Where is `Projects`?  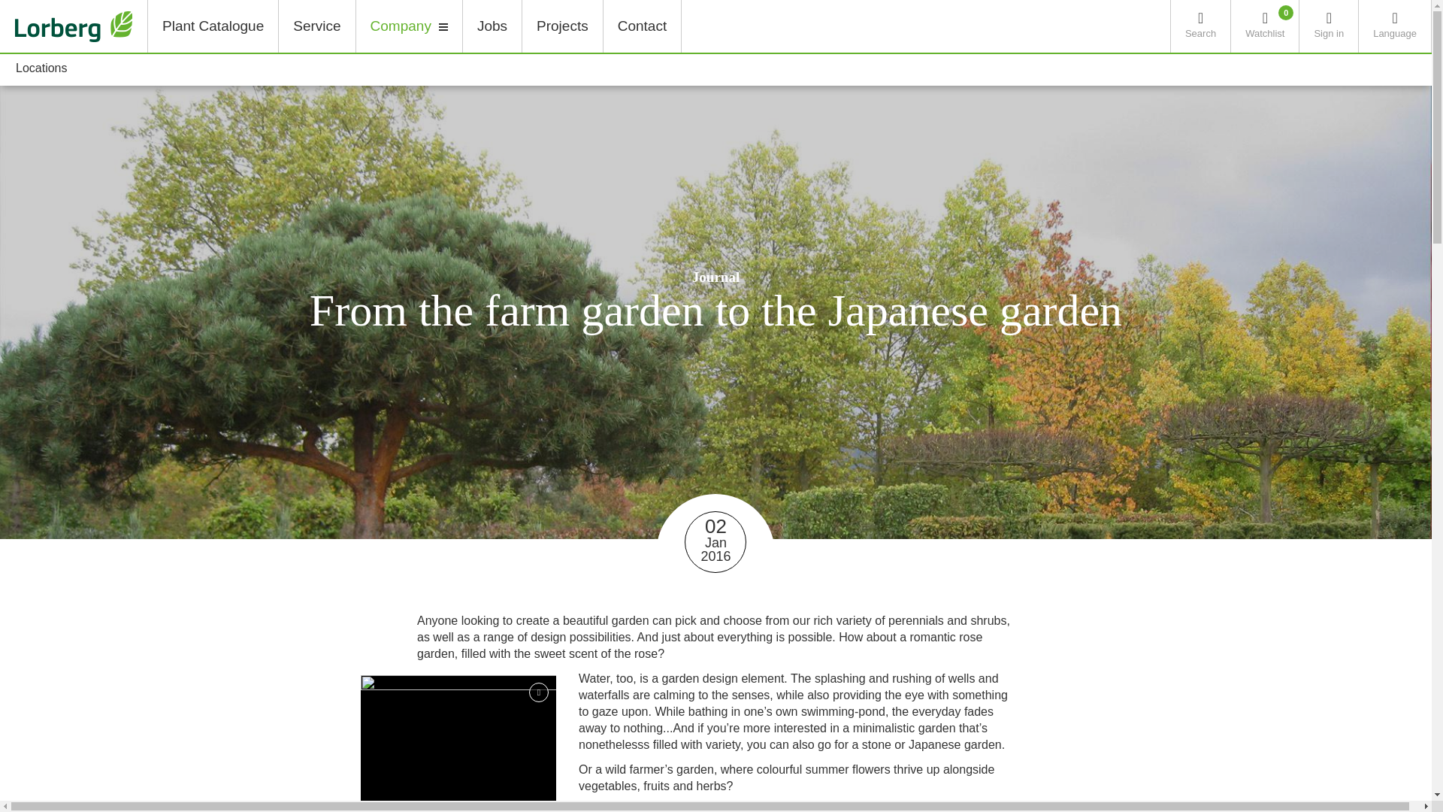 Projects is located at coordinates (562, 26).